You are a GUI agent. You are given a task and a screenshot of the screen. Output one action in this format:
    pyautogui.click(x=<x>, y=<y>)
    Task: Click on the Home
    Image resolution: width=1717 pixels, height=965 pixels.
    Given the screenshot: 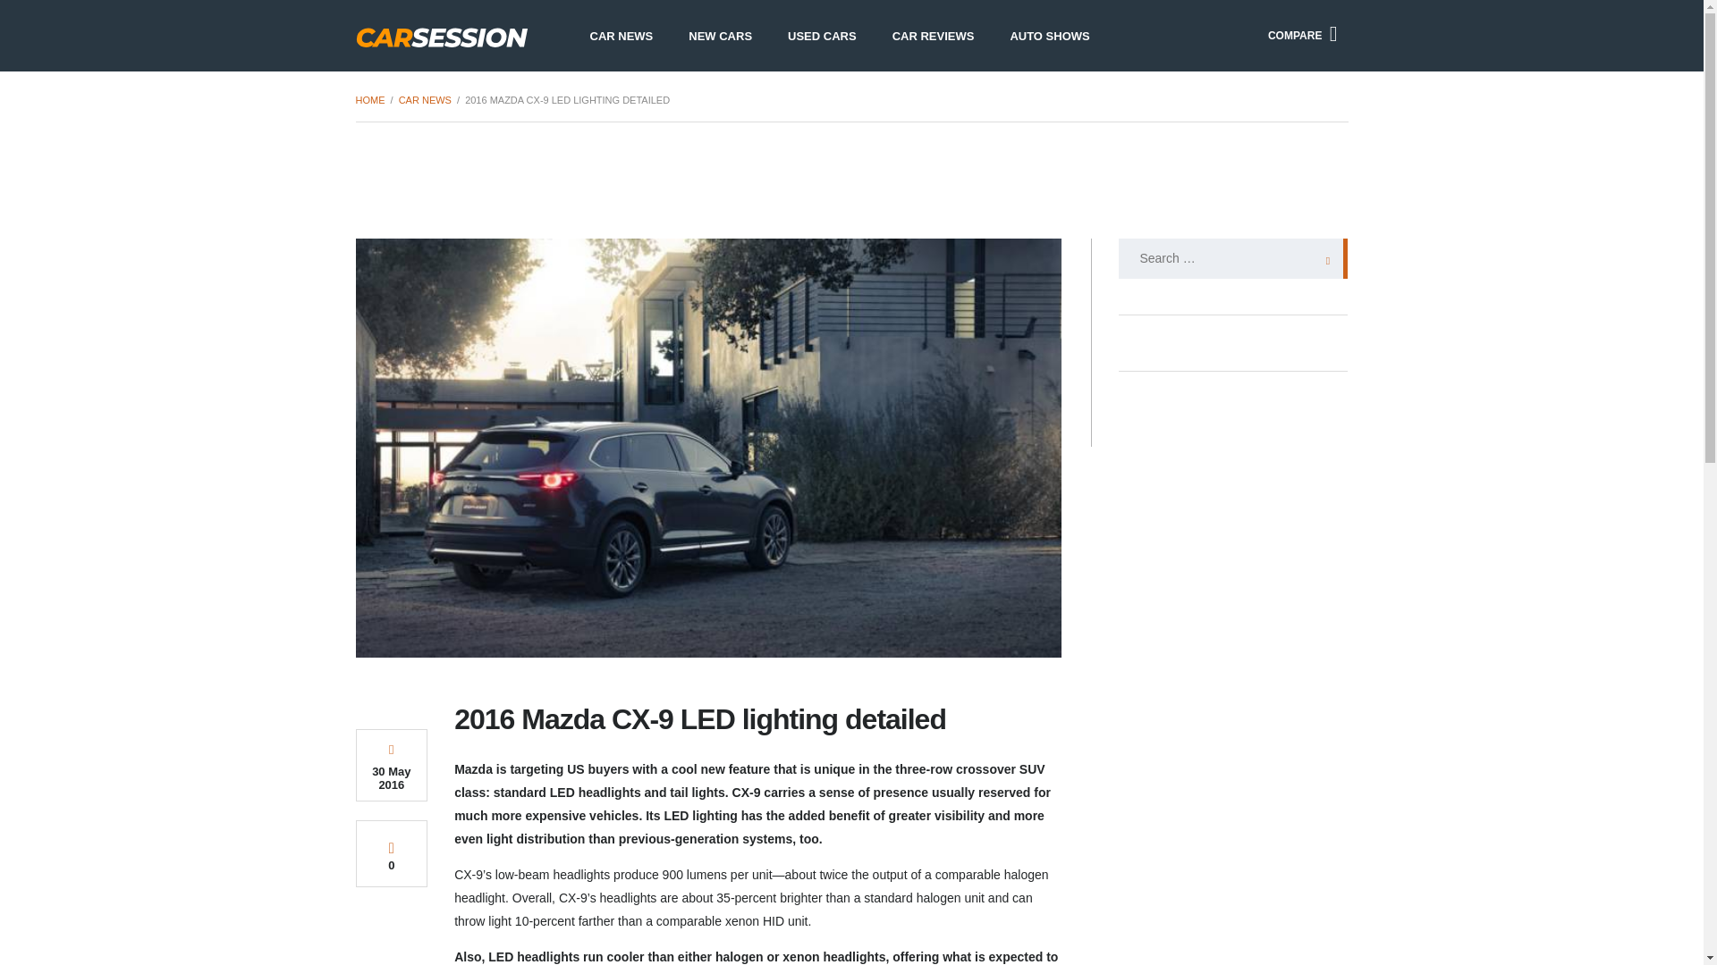 What is the action you would take?
    pyautogui.click(x=370, y=99)
    